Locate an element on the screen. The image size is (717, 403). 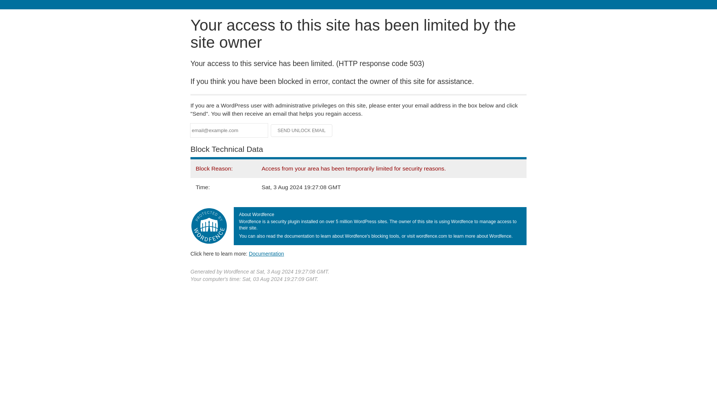
Send Unlock Email is located at coordinates (302, 131).